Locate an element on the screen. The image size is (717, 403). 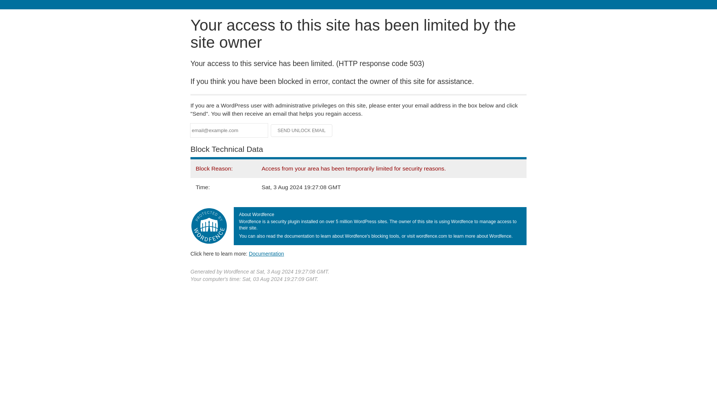
Send Unlock Email is located at coordinates (302, 131).